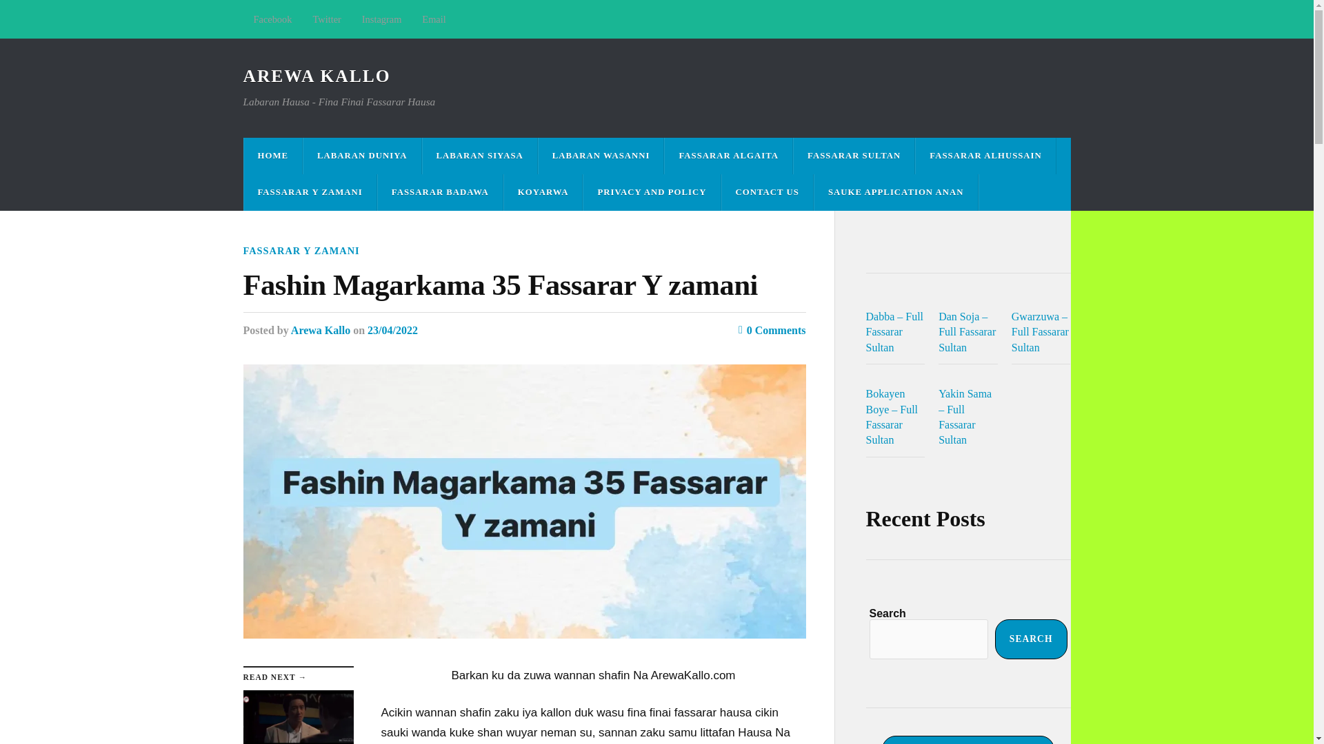 This screenshot has height=744, width=1324. What do you see at coordinates (301, 251) in the screenshot?
I see `FASSARAR Y ZAMANI` at bounding box center [301, 251].